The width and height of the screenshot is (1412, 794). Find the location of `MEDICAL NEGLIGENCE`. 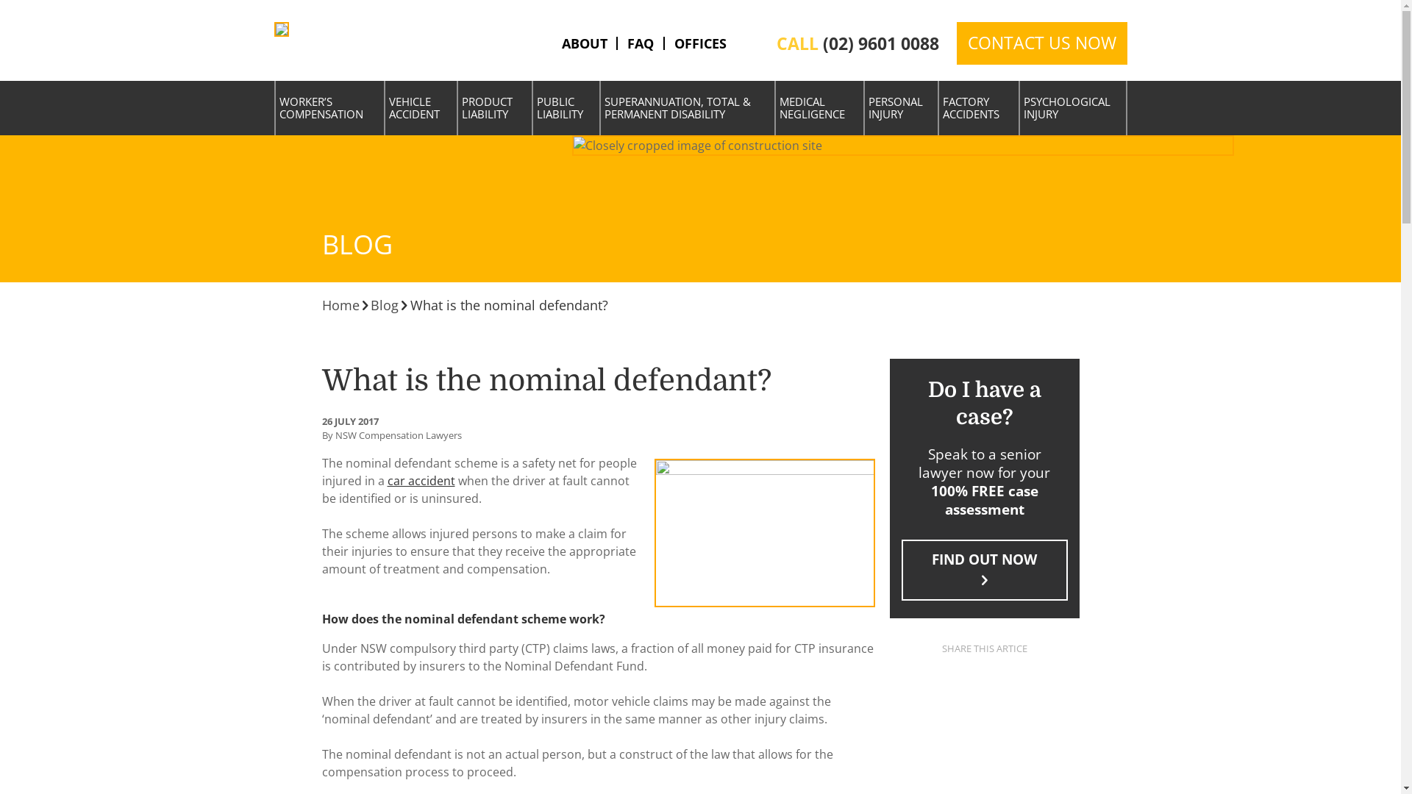

MEDICAL NEGLIGENCE is located at coordinates (819, 109).